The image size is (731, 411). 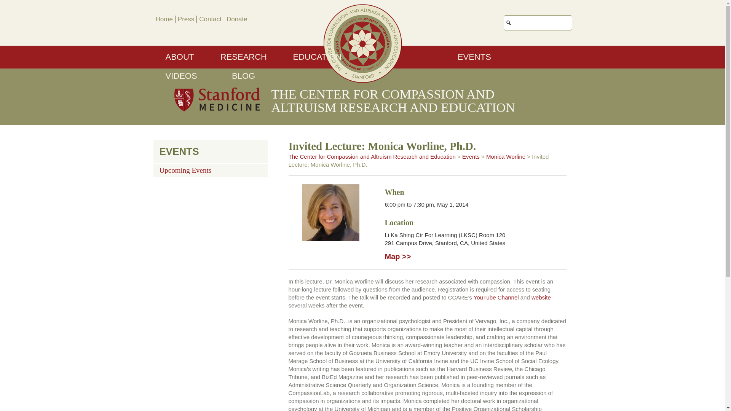 What do you see at coordinates (244, 57) in the screenshot?
I see `RESEARCH` at bounding box center [244, 57].